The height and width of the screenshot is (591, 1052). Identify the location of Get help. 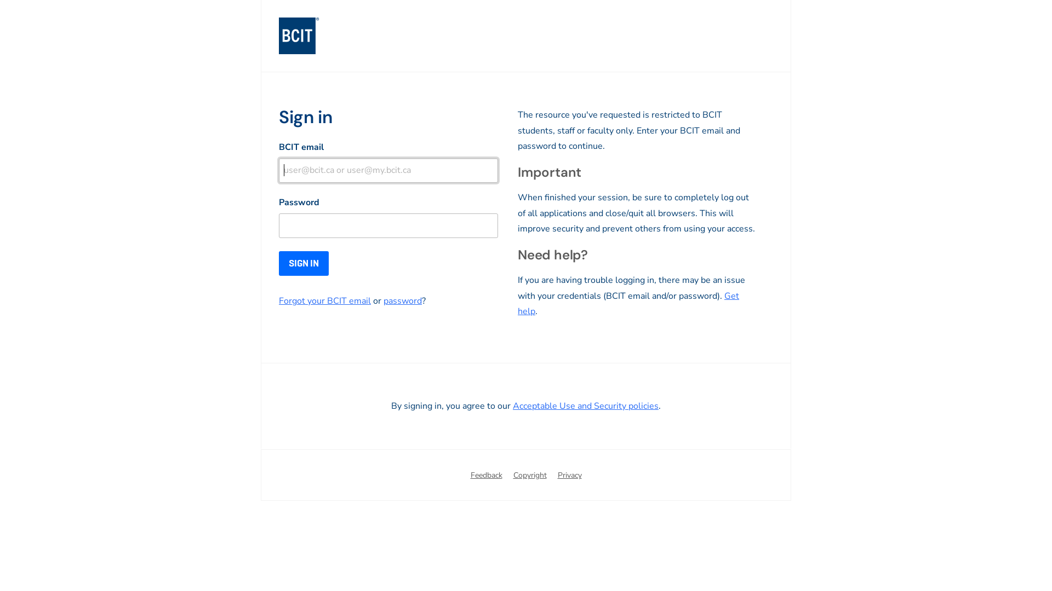
(628, 304).